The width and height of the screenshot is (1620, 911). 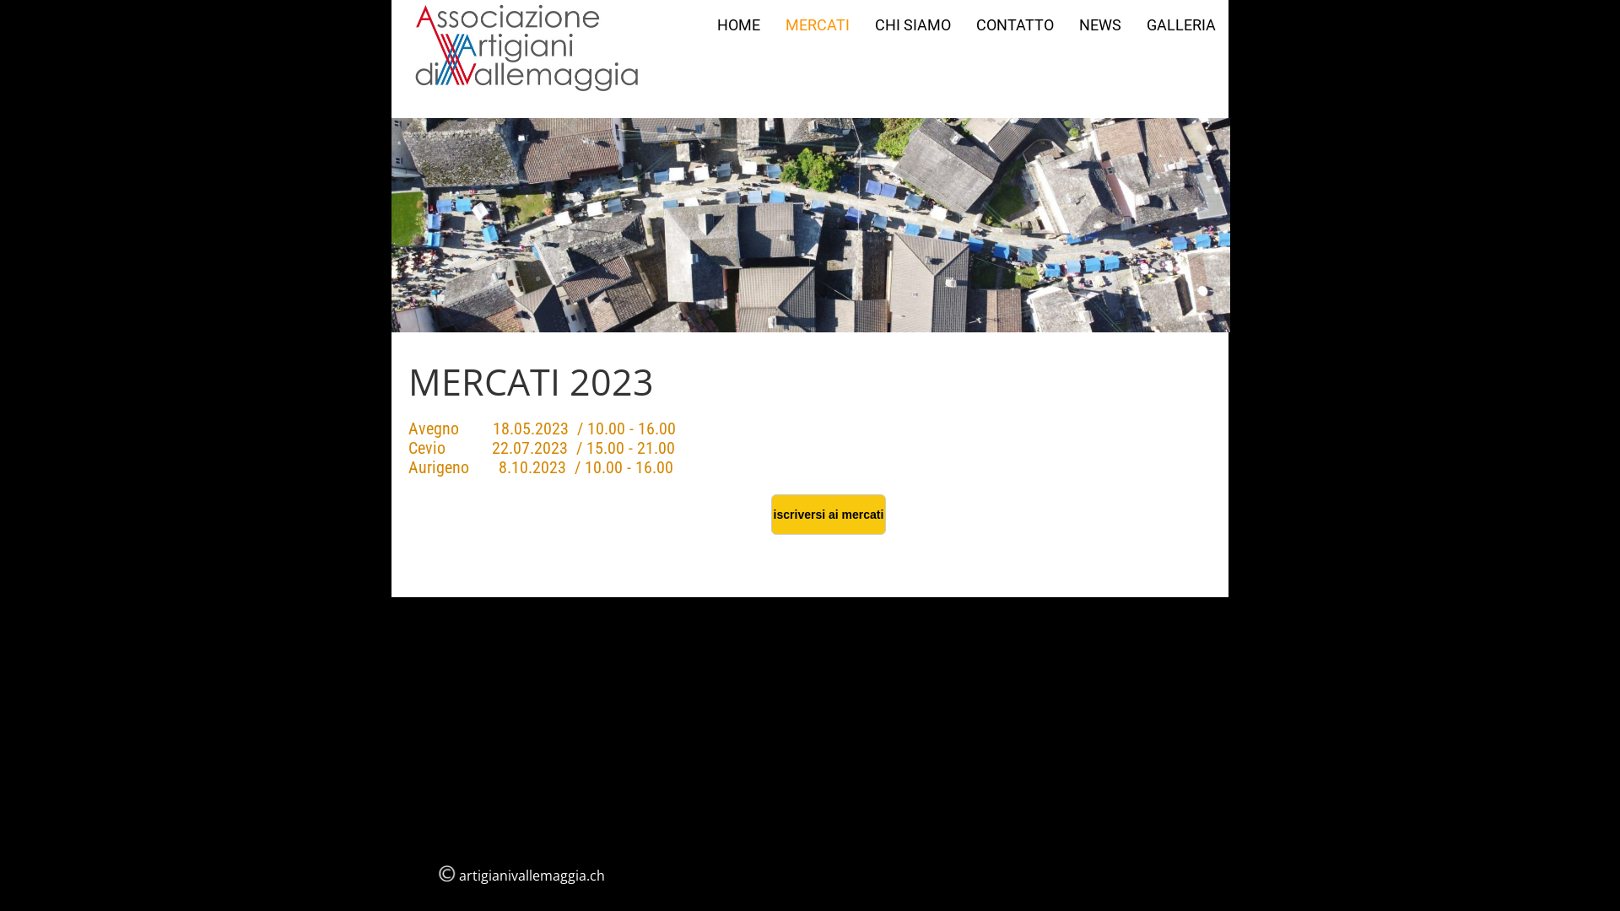 What do you see at coordinates (829, 515) in the screenshot?
I see `iscriversi ai mercati` at bounding box center [829, 515].